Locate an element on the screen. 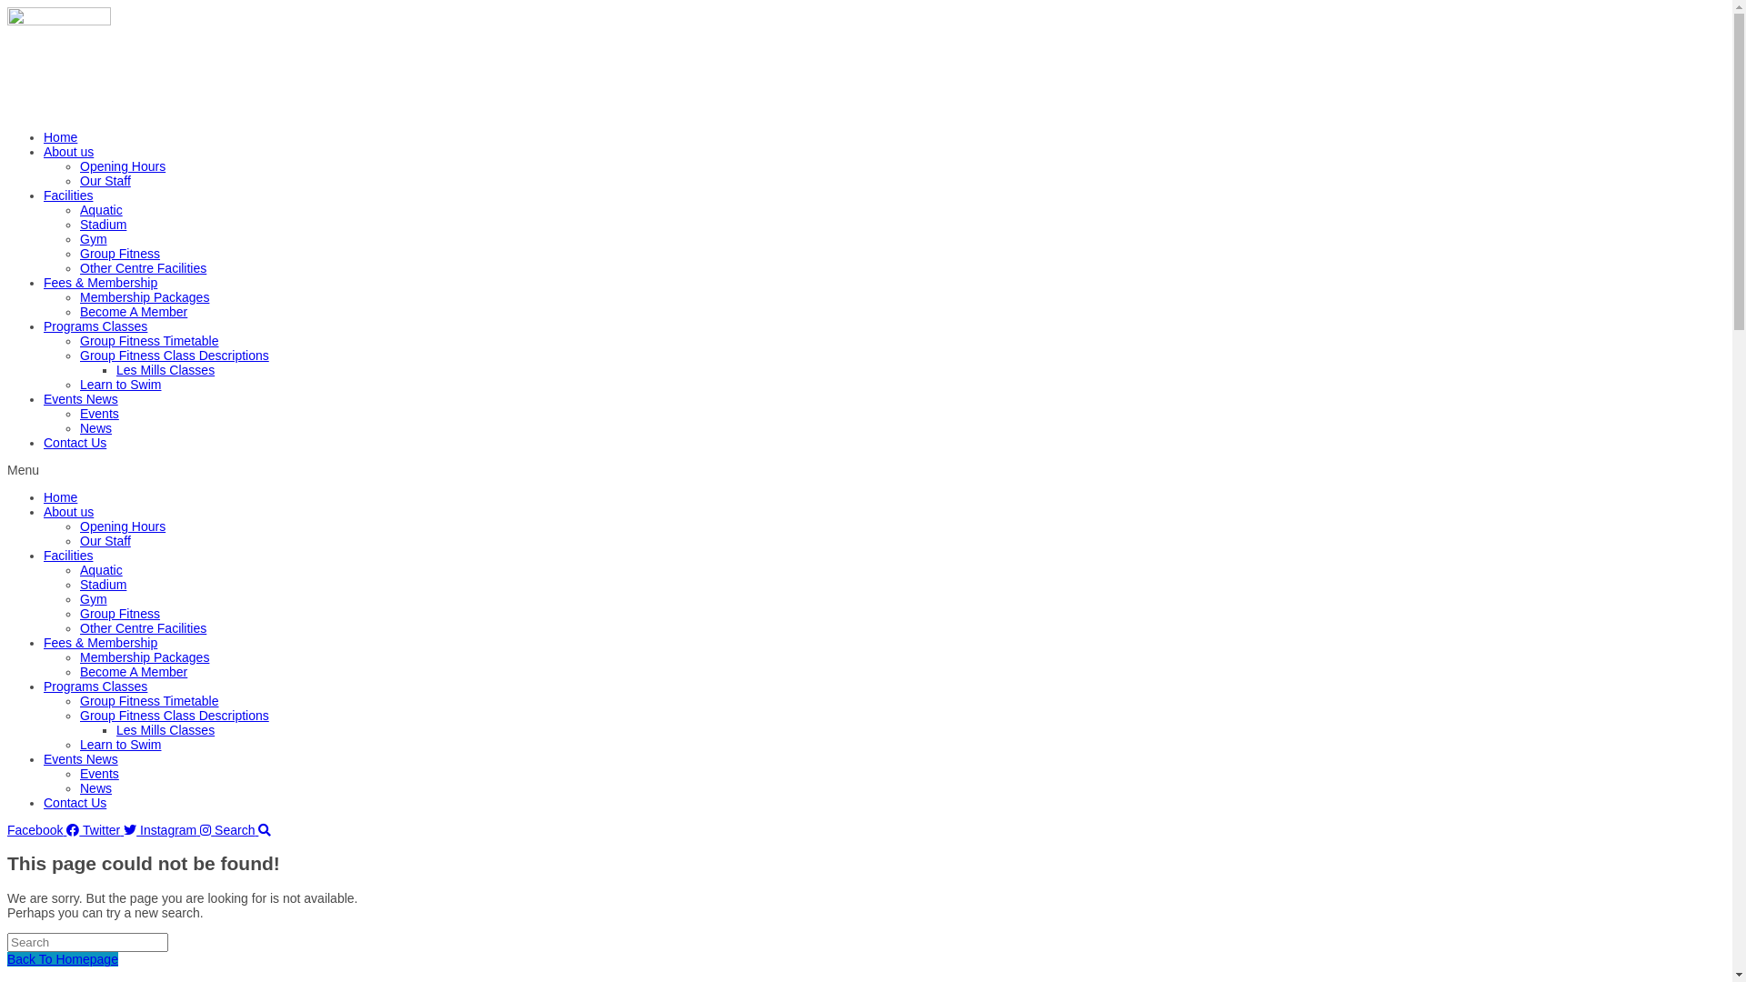  Facilities is located at coordinates (68, 556).